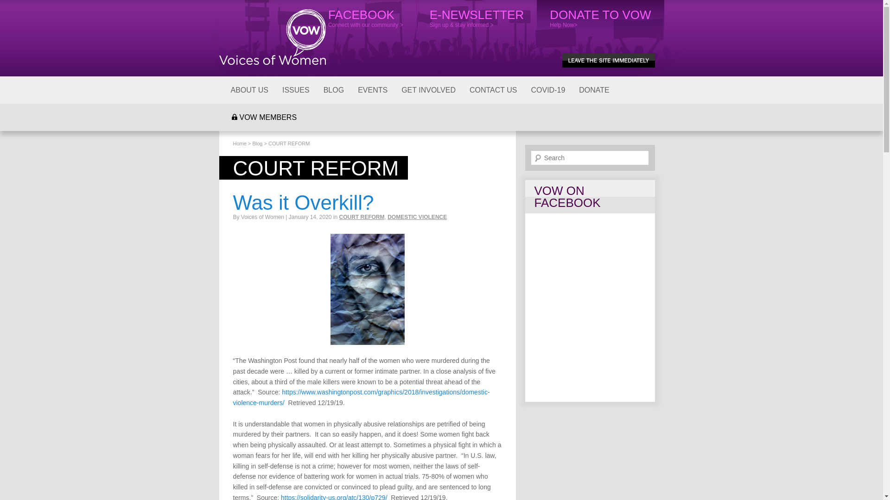 The width and height of the screenshot is (890, 500). I want to click on Was it Overkill?, so click(303, 202).